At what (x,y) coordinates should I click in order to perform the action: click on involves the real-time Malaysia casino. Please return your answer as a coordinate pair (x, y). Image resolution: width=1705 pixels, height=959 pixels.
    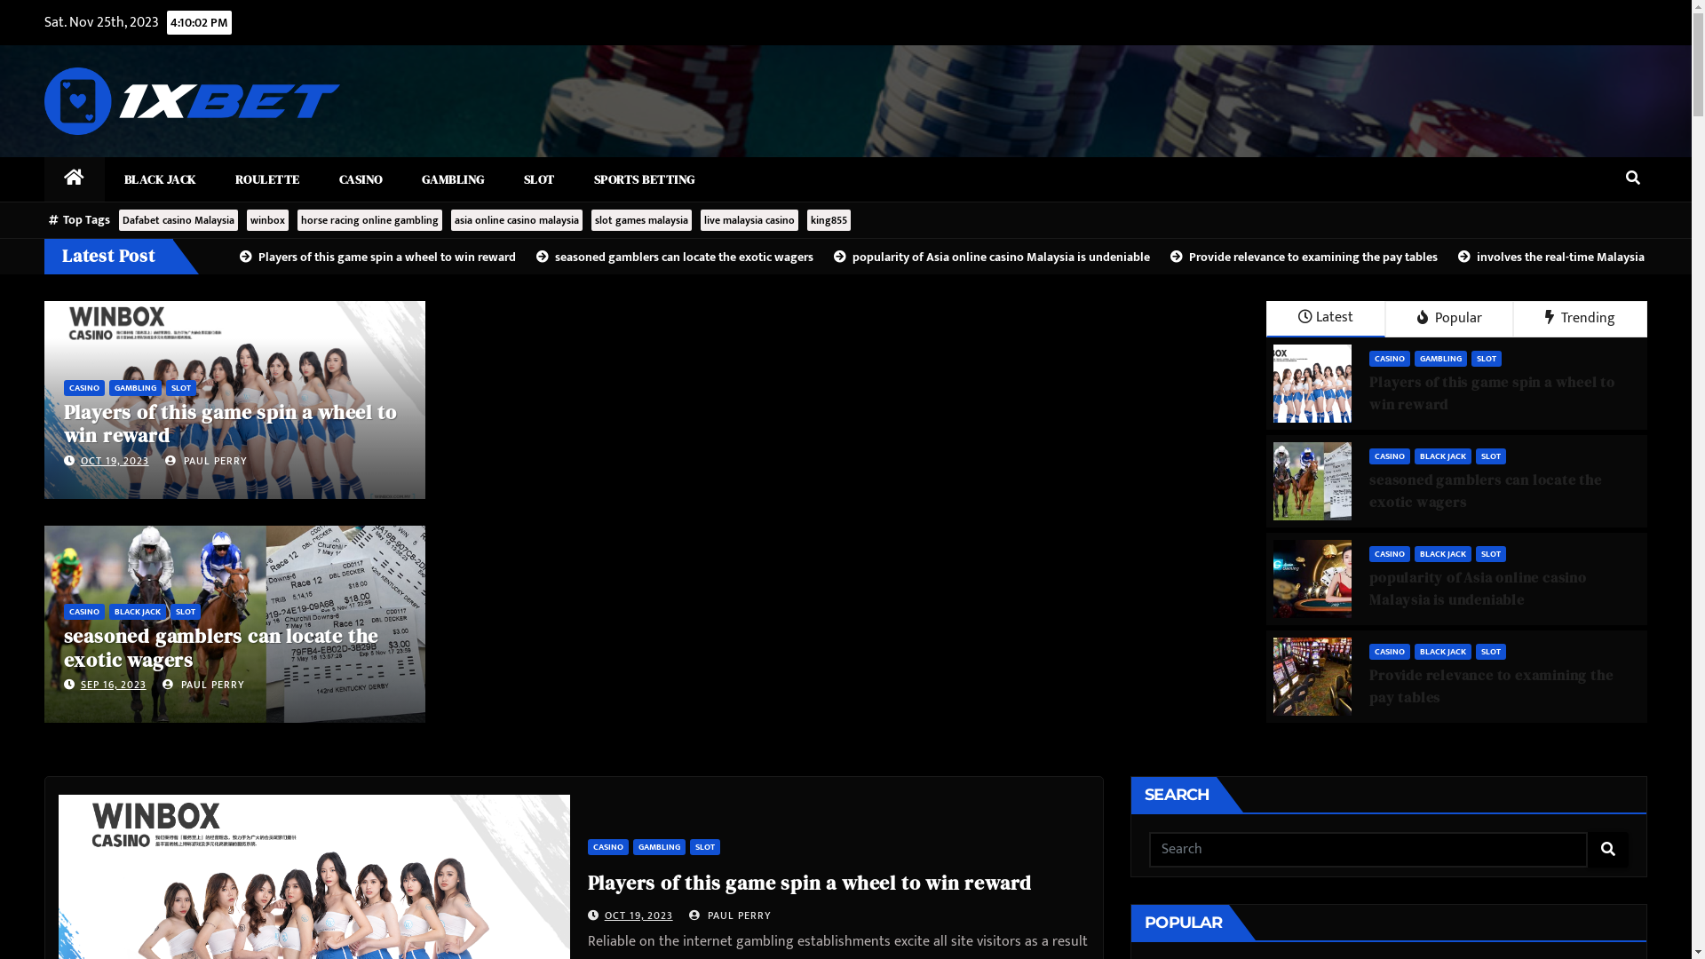
    Looking at the image, I should click on (1561, 258).